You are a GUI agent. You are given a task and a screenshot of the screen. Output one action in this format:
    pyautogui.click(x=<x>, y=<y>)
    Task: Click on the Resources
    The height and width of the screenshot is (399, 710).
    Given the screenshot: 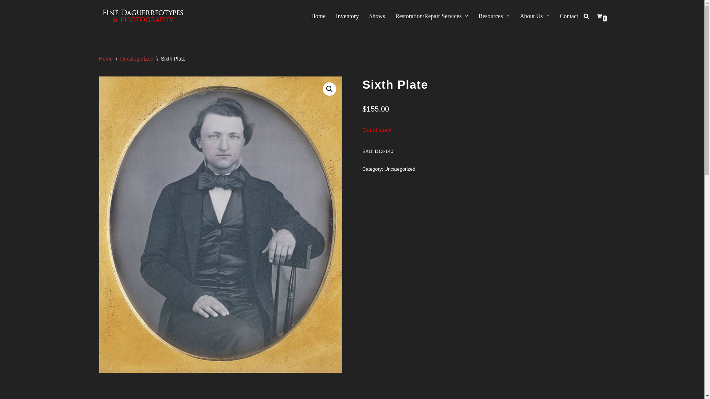 What is the action you would take?
    pyautogui.click(x=490, y=16)
    